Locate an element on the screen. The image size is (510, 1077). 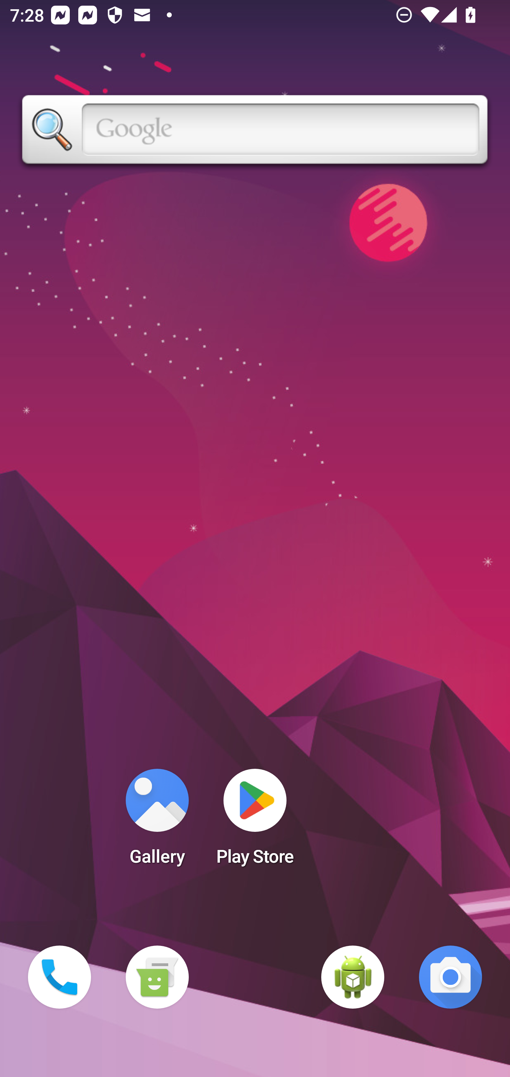
Camera is located at coordinates (450, 977).